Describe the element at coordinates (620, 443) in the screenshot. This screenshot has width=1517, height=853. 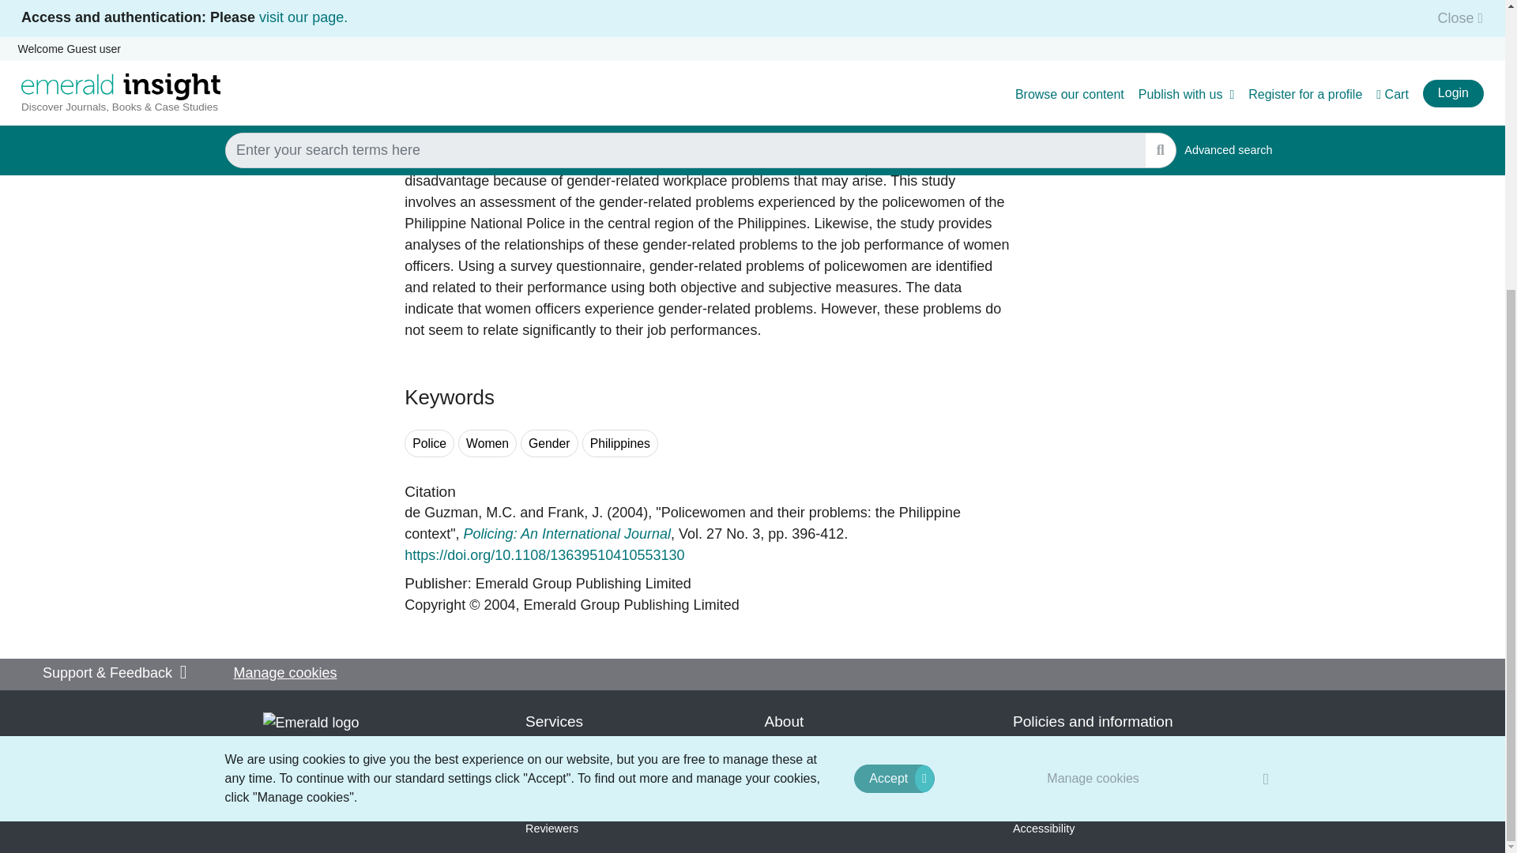
I see `Search for keyword Philippines` at that location.